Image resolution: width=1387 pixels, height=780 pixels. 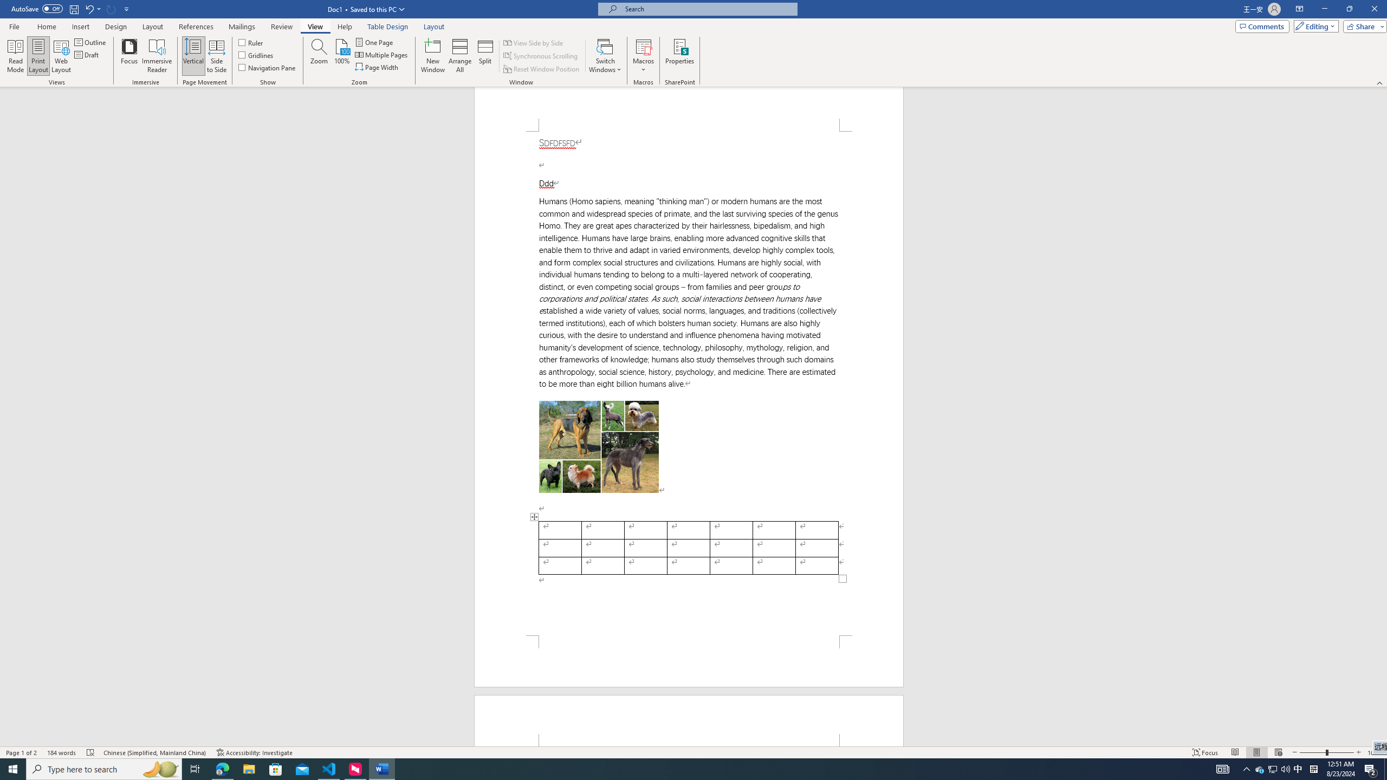 I want to click on Immersive Reader, so click(x=157, y=56).